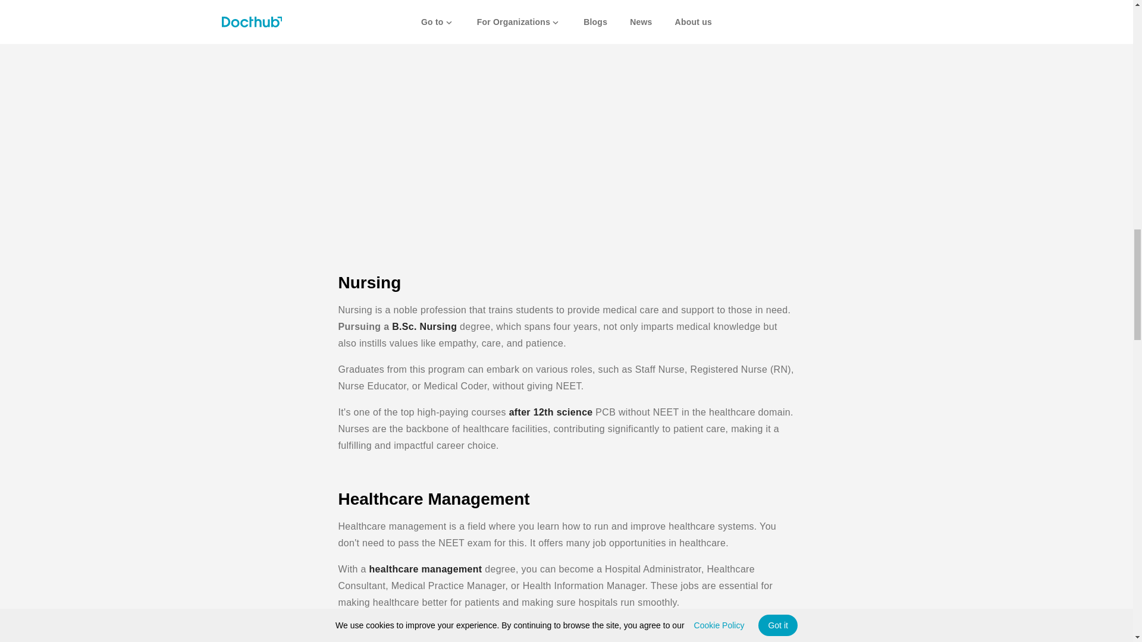 The width and height of the screenshot is (1142, 642). What do you see at coordinates (670, 628) in the screenshot?
I see `healthcare management` at bounding box center [670, 628].